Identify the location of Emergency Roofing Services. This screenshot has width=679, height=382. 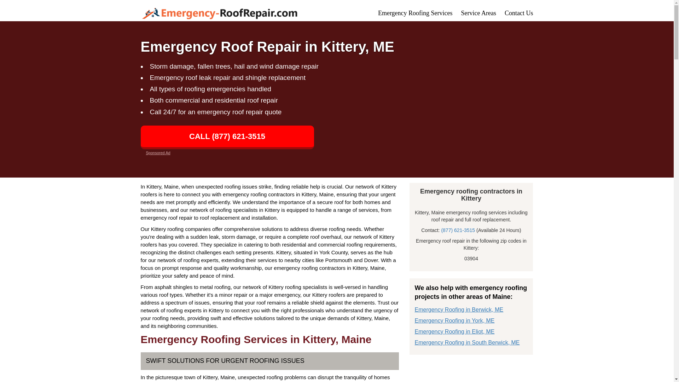
(415, 13).